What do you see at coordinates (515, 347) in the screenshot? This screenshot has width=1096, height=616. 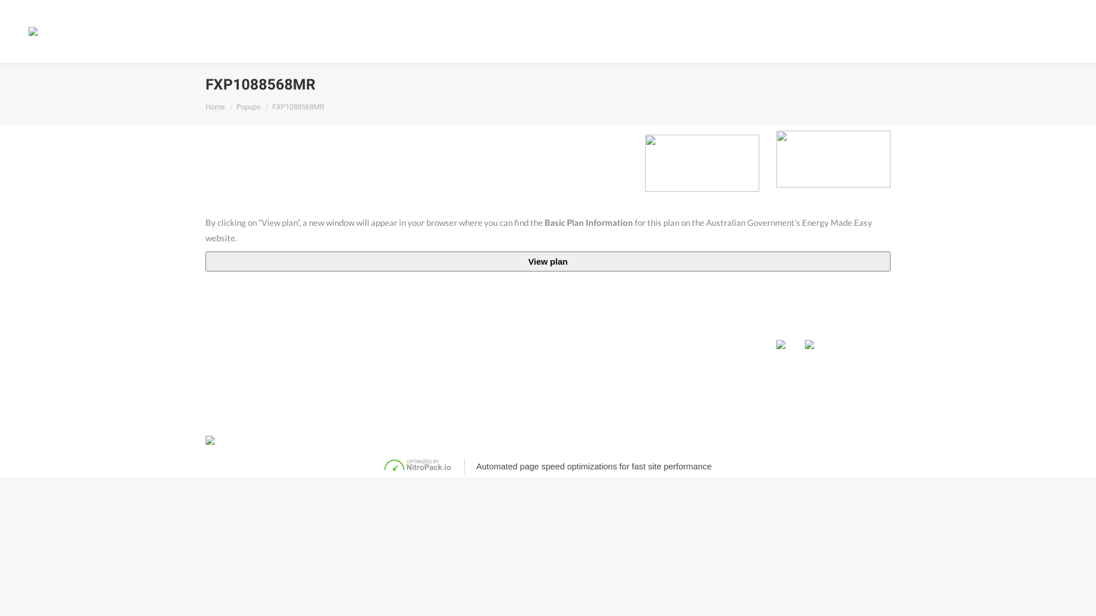 I see `Sustainability` at bounding box center [515, 347].